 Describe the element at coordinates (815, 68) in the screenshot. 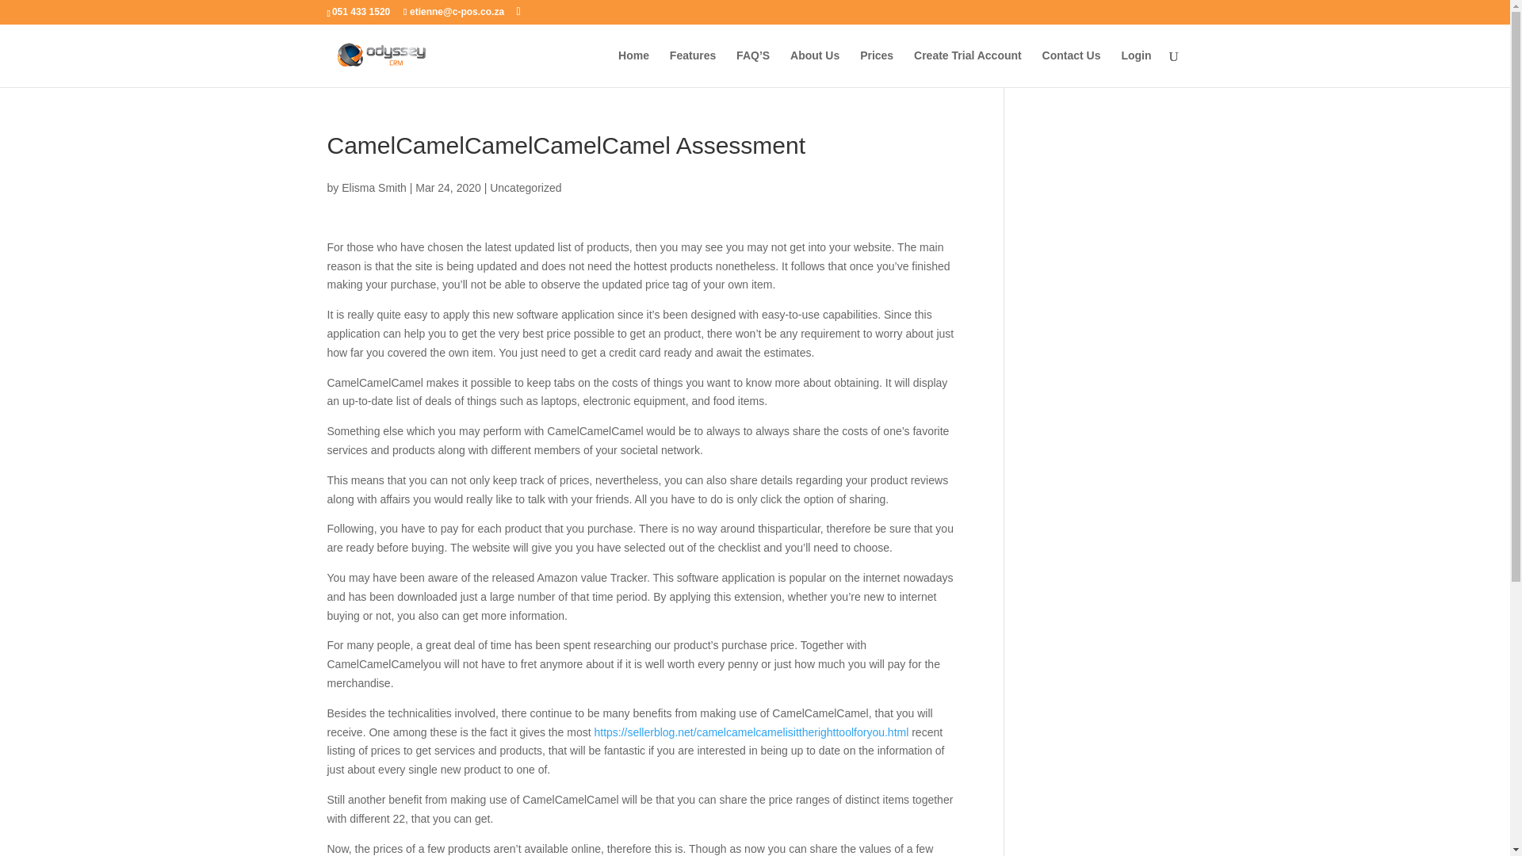

I see `About Us` at that location.